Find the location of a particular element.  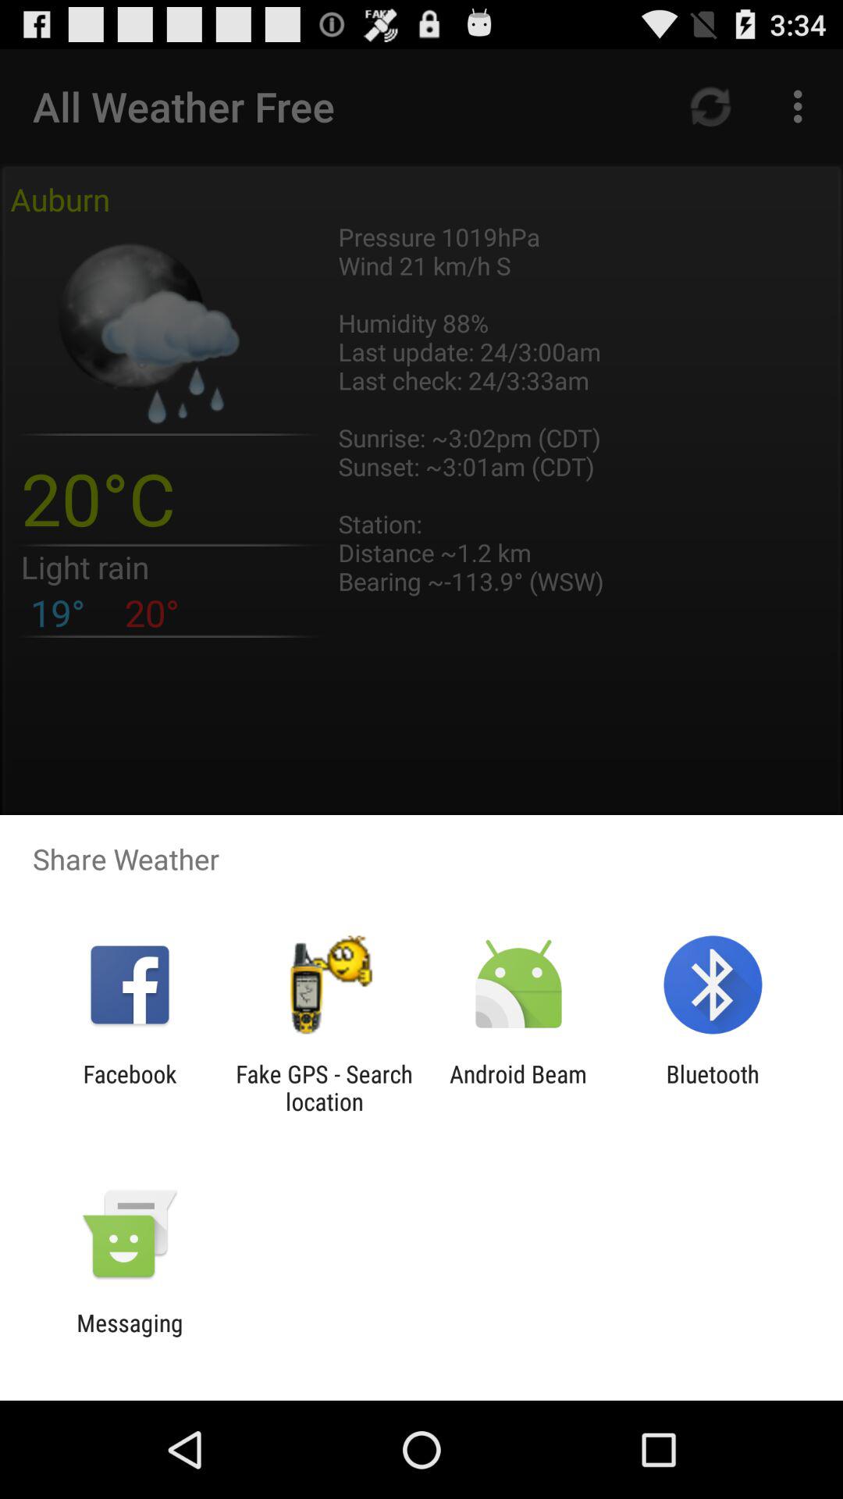

swipe until the fake gps search app is located at coordinates (324, 1088).